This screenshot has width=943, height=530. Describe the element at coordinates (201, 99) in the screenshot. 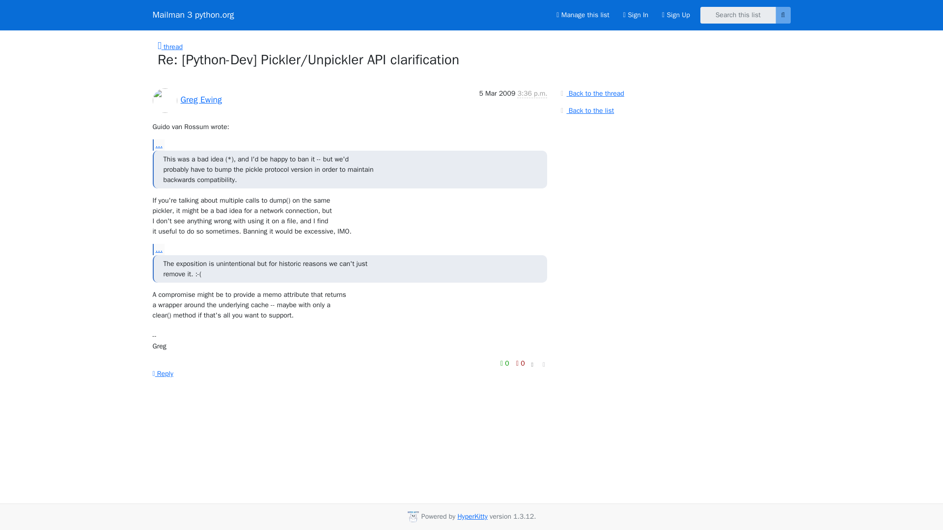

I see `See the profile for Greg Ewing` at that location.